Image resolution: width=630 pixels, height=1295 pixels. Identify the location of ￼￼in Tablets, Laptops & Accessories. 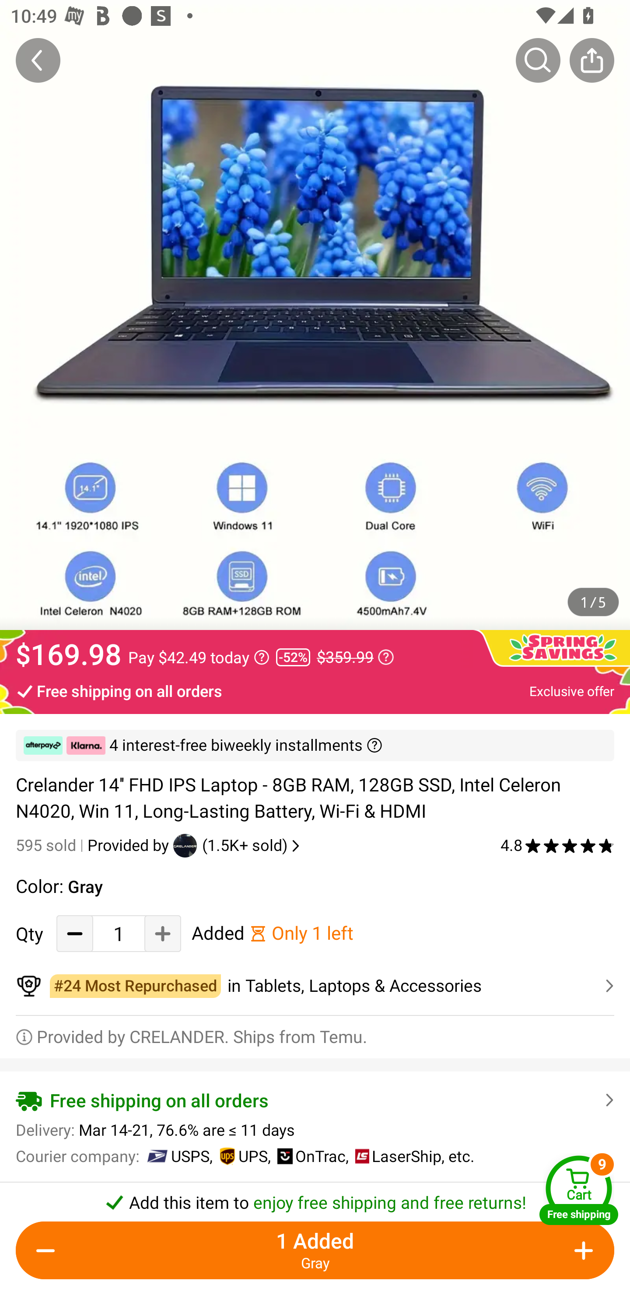
(315, 986).